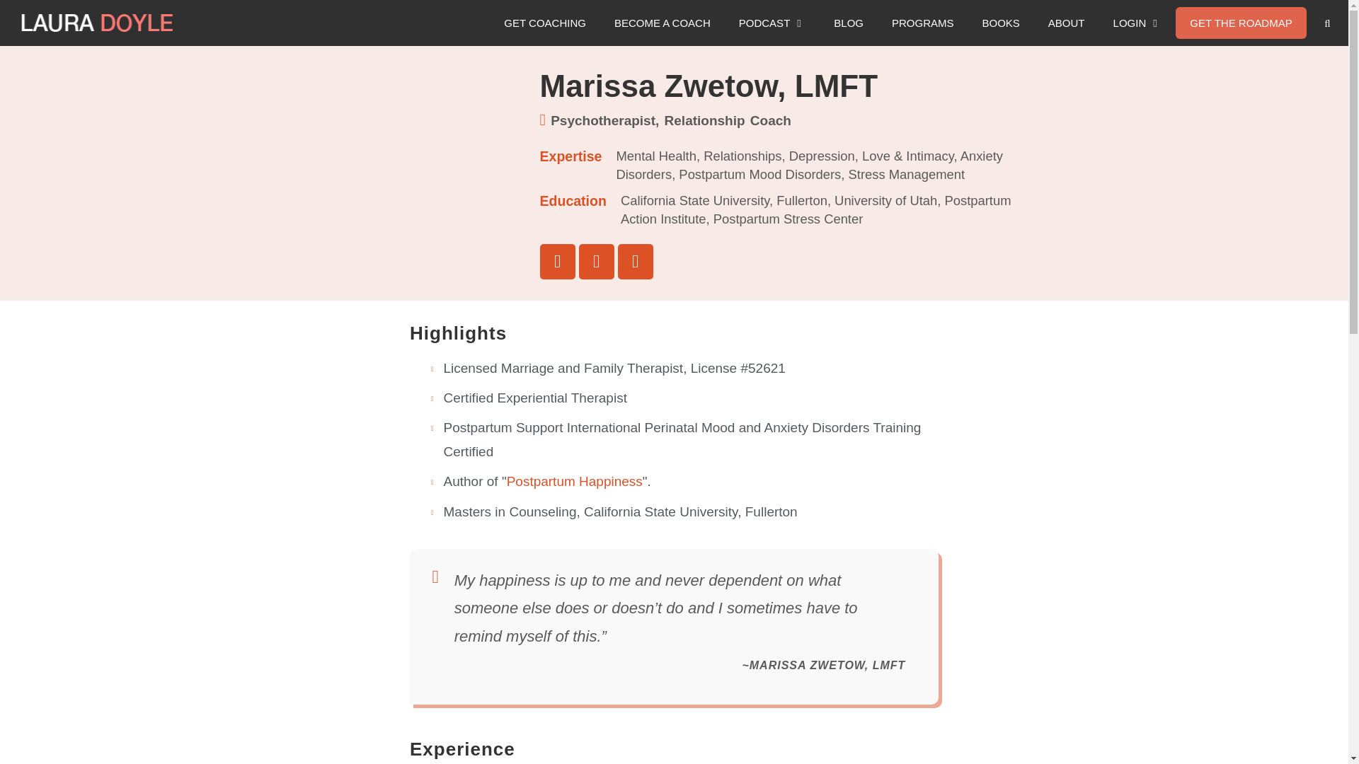 This screenshot has height=764, width=1359. Describe the element at coordinates (575, 481) in the screenshot. I see `Postpartum Happiness` at that location.